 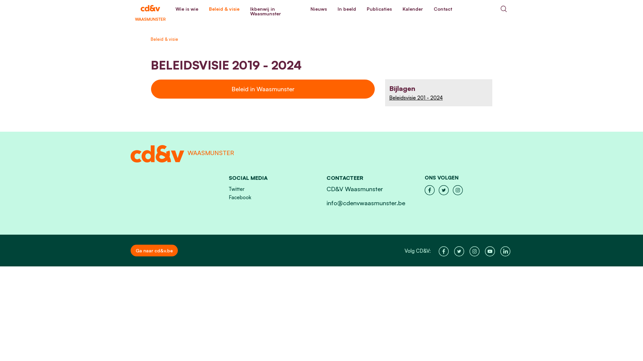 What do you see at coordinates (319, 9) in the screenshot?
I see `Nieuws` at bounding box center [319, 9].